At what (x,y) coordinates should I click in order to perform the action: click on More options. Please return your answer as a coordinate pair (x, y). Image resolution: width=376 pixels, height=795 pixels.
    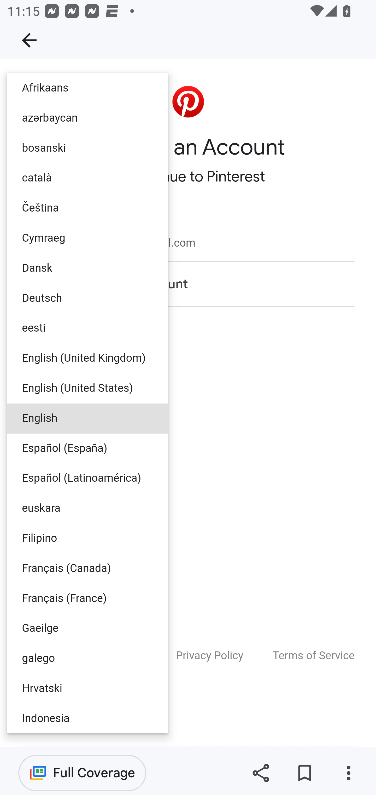
    Looking at the image, I should click on (348, 773).